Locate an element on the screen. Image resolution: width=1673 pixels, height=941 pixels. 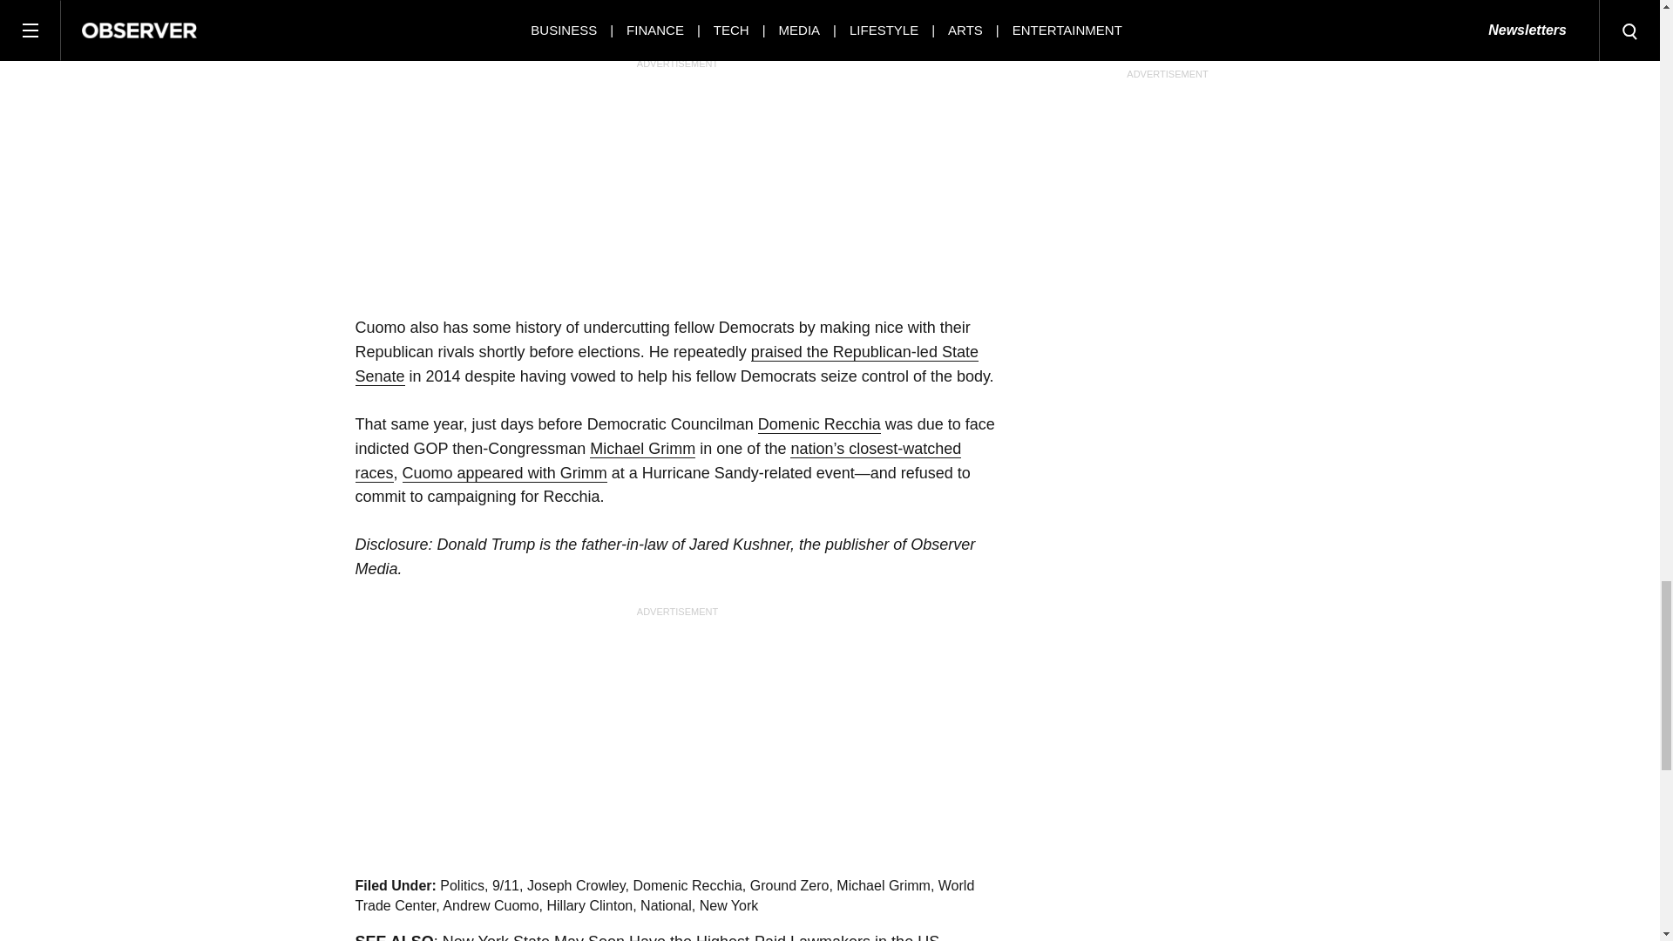
Michael Grimm is located at coordinates (643, 449).